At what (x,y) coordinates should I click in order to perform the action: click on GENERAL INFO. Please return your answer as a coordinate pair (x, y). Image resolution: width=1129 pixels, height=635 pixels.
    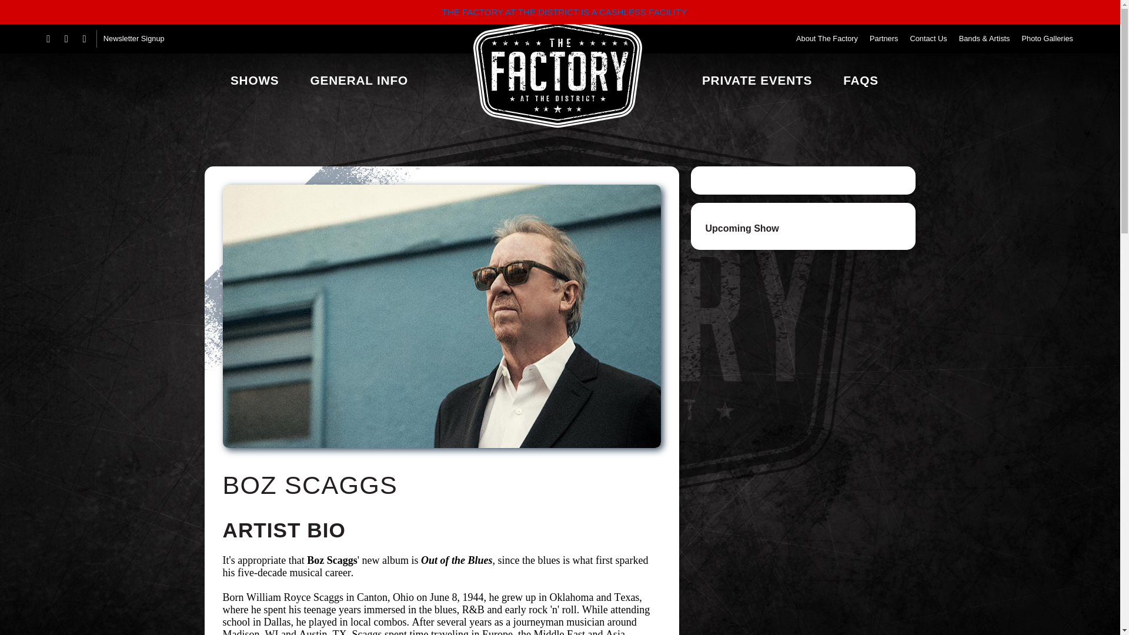
    Looking at the image, I should click on (362, 80).